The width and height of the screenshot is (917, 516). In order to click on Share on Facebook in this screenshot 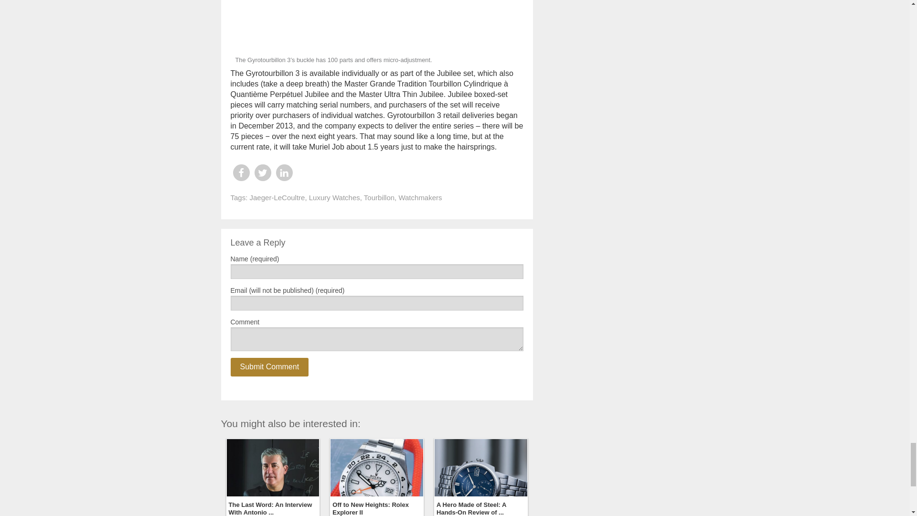, I will do `click(241, 173)`.